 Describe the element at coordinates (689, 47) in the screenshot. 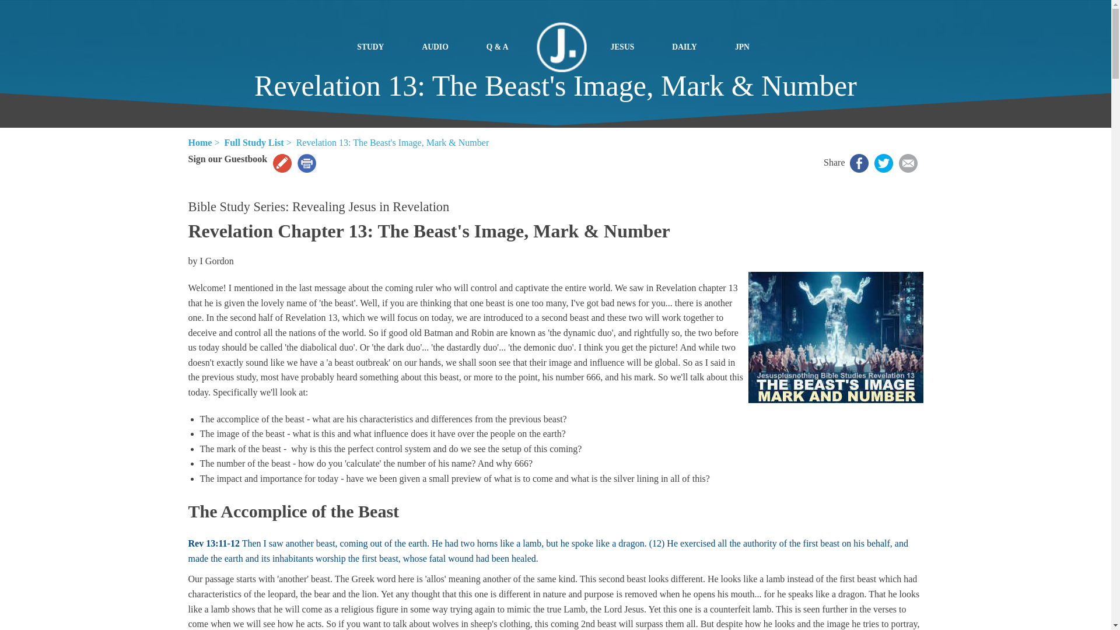

I see `DAILY` at that location.